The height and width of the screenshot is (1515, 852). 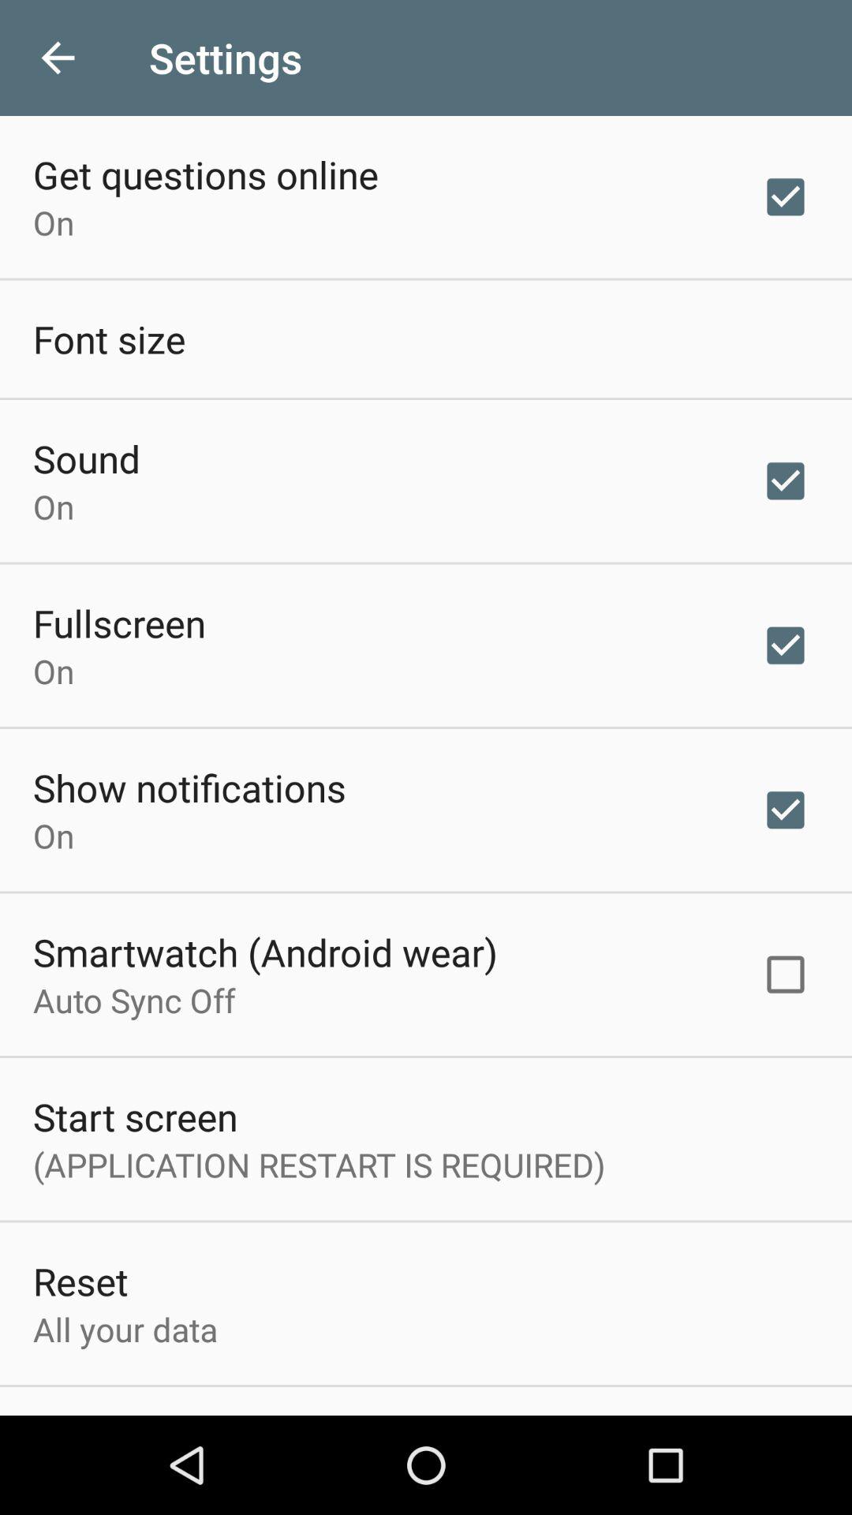 I want to click on launch icon above get questions online, so click(x=58, y=58).